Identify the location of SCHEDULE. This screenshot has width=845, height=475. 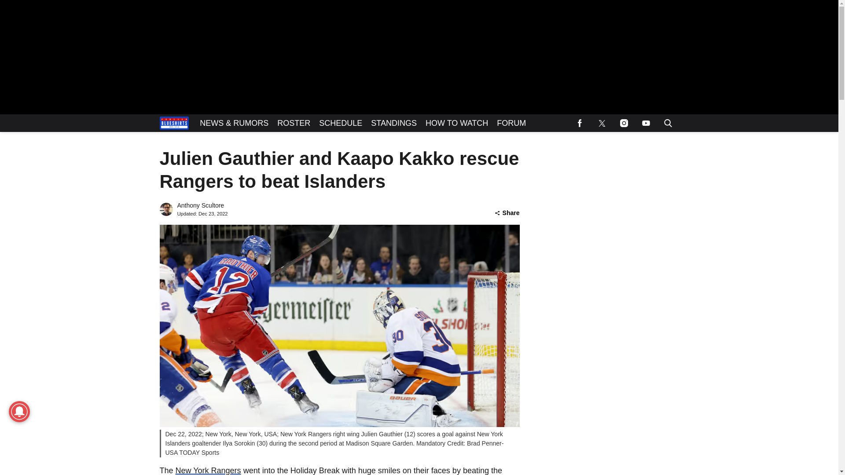
(341, 123).